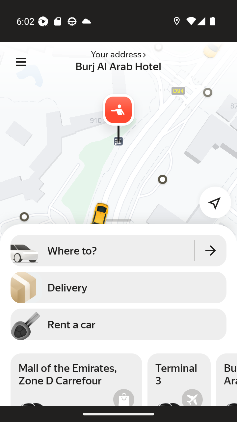  Describe the element at coordinates (118, 324) in the screenshot. I see `Rent a сar` at that location.